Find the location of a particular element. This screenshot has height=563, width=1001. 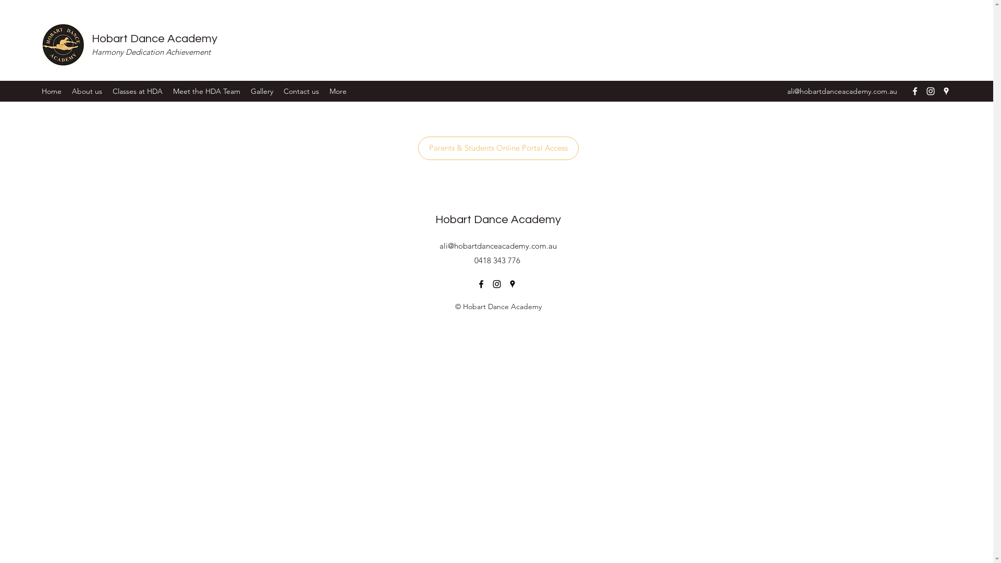

Meet the HDA Team is located at coordinates (206, 91).